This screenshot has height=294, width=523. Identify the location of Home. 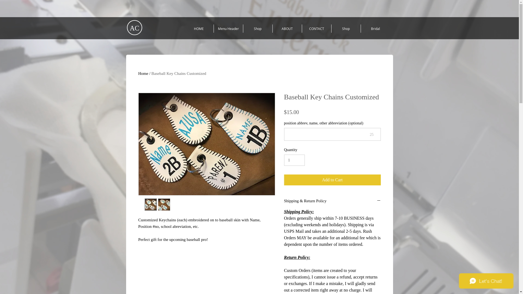
(143, 73).